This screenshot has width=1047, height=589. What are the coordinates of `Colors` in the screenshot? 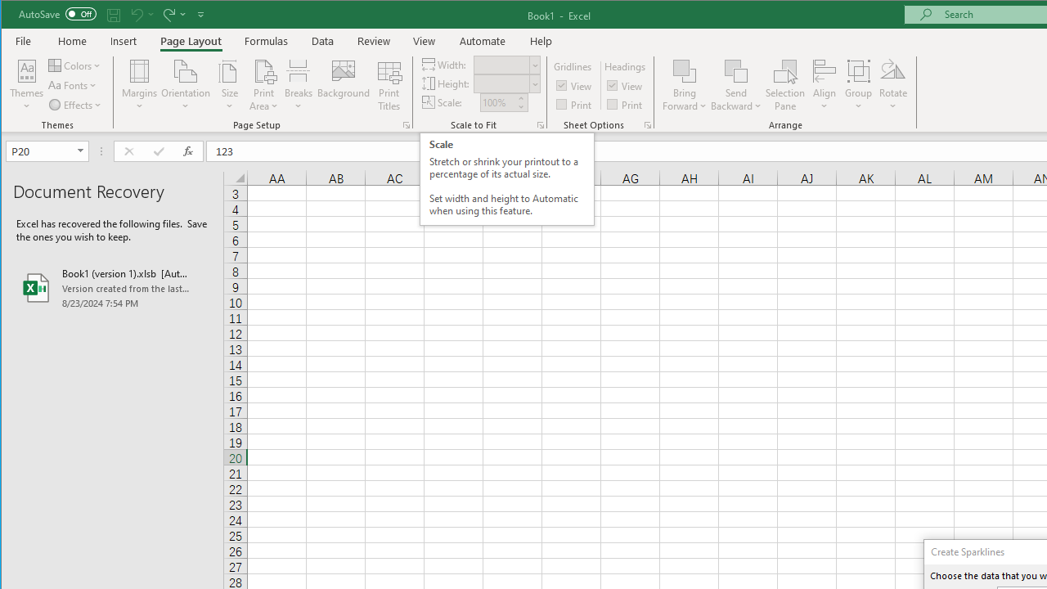 It's located at (76, 65).